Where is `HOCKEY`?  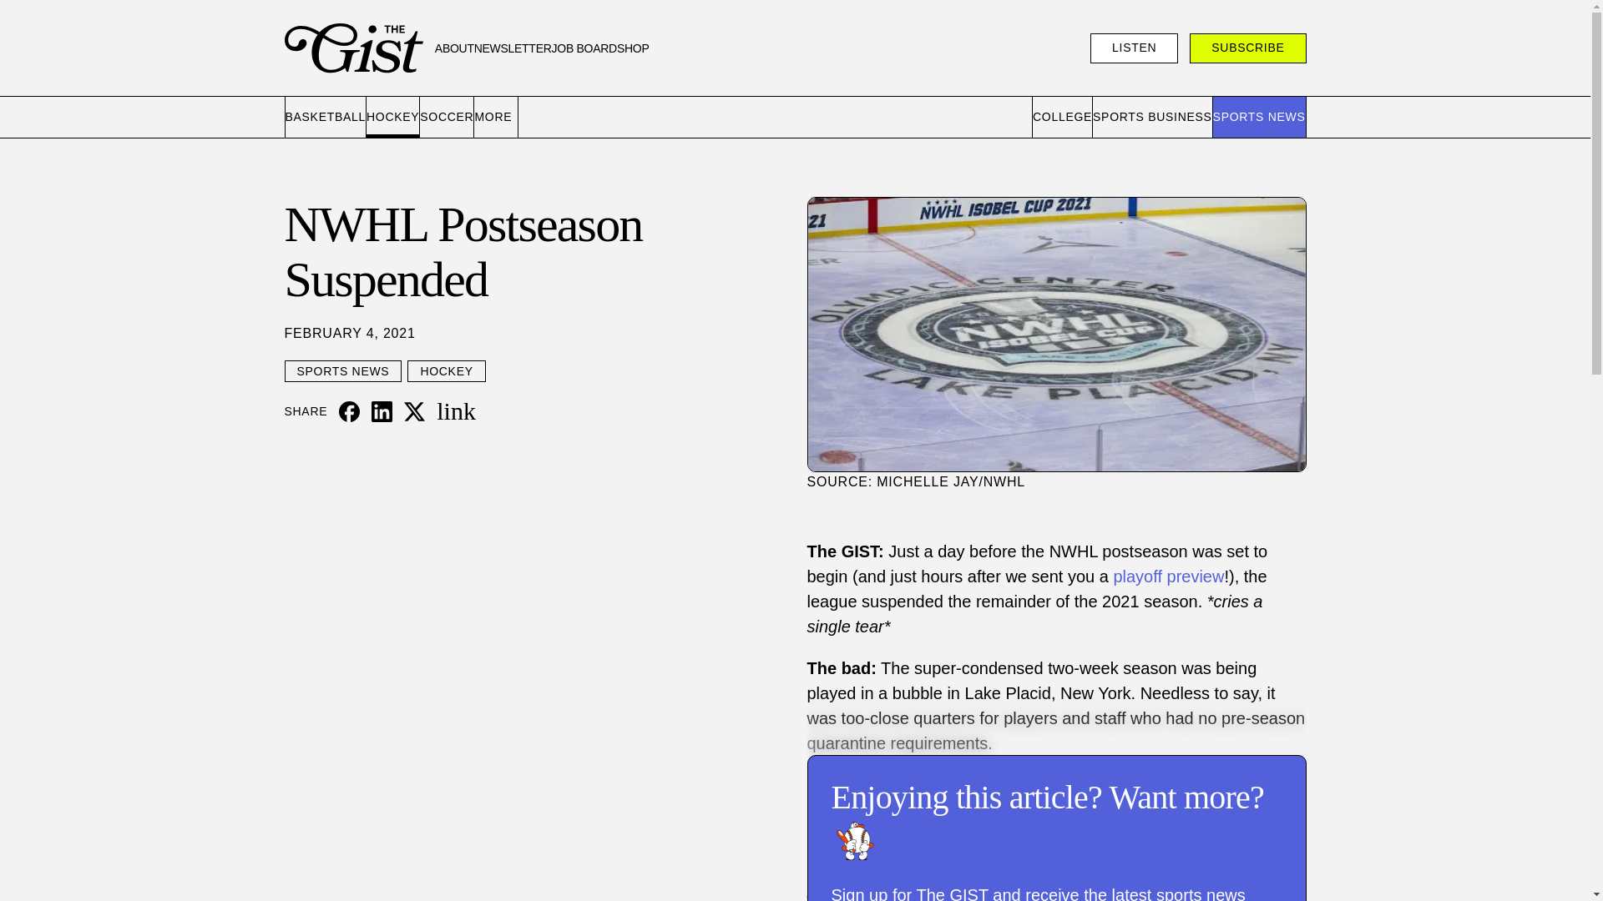
HOCKEY is located at coordinates (393, 117).